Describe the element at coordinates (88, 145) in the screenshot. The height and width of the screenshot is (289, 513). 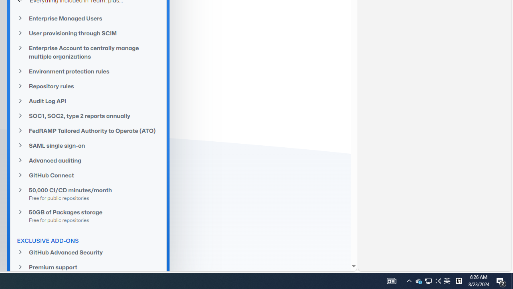
I see `SAML single sign-on` at that location.